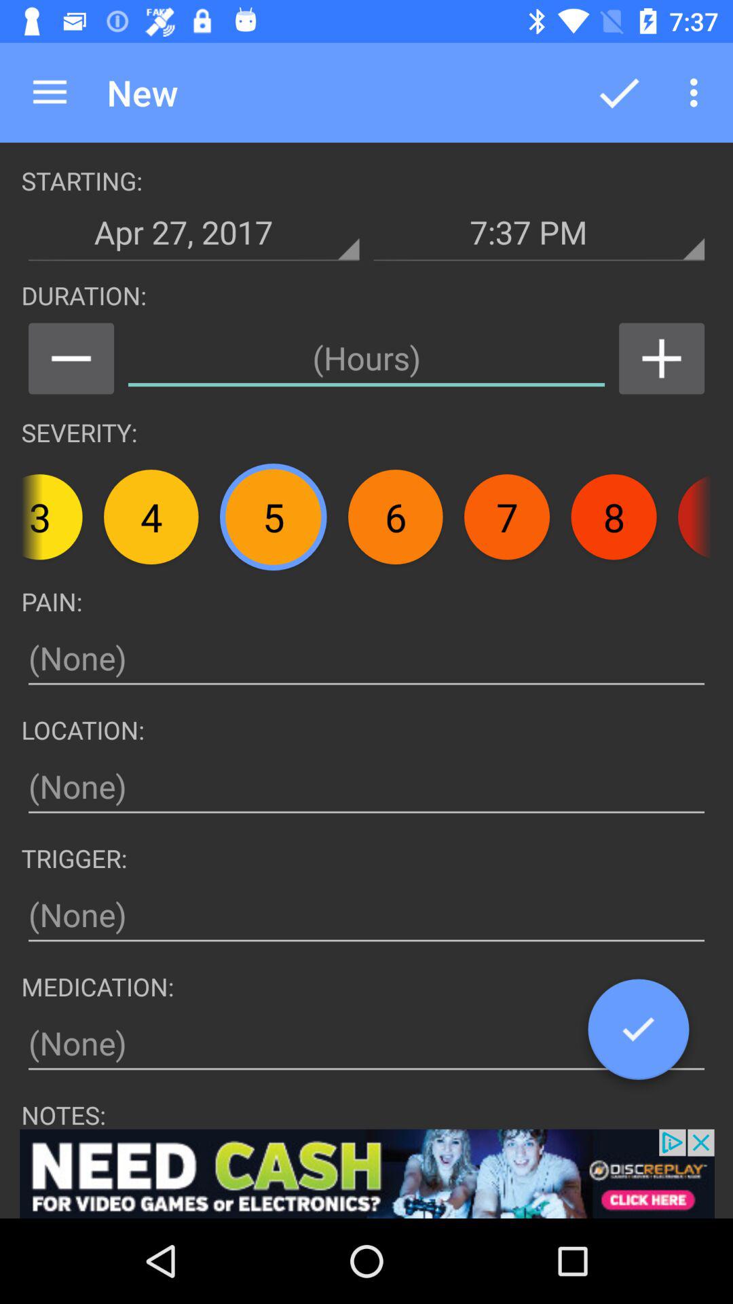  I want to click on increment option, so click(661, 359).